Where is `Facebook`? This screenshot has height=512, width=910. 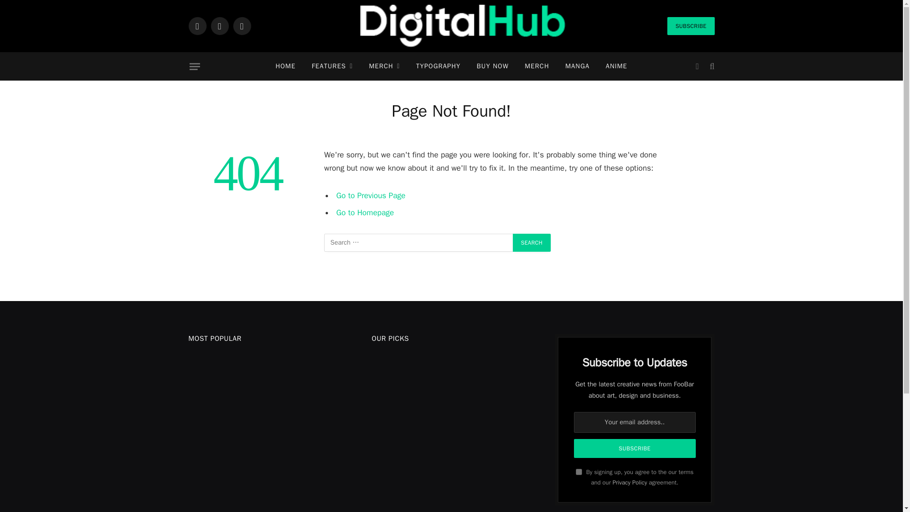
Facebook is located at coordinates (197, 26).